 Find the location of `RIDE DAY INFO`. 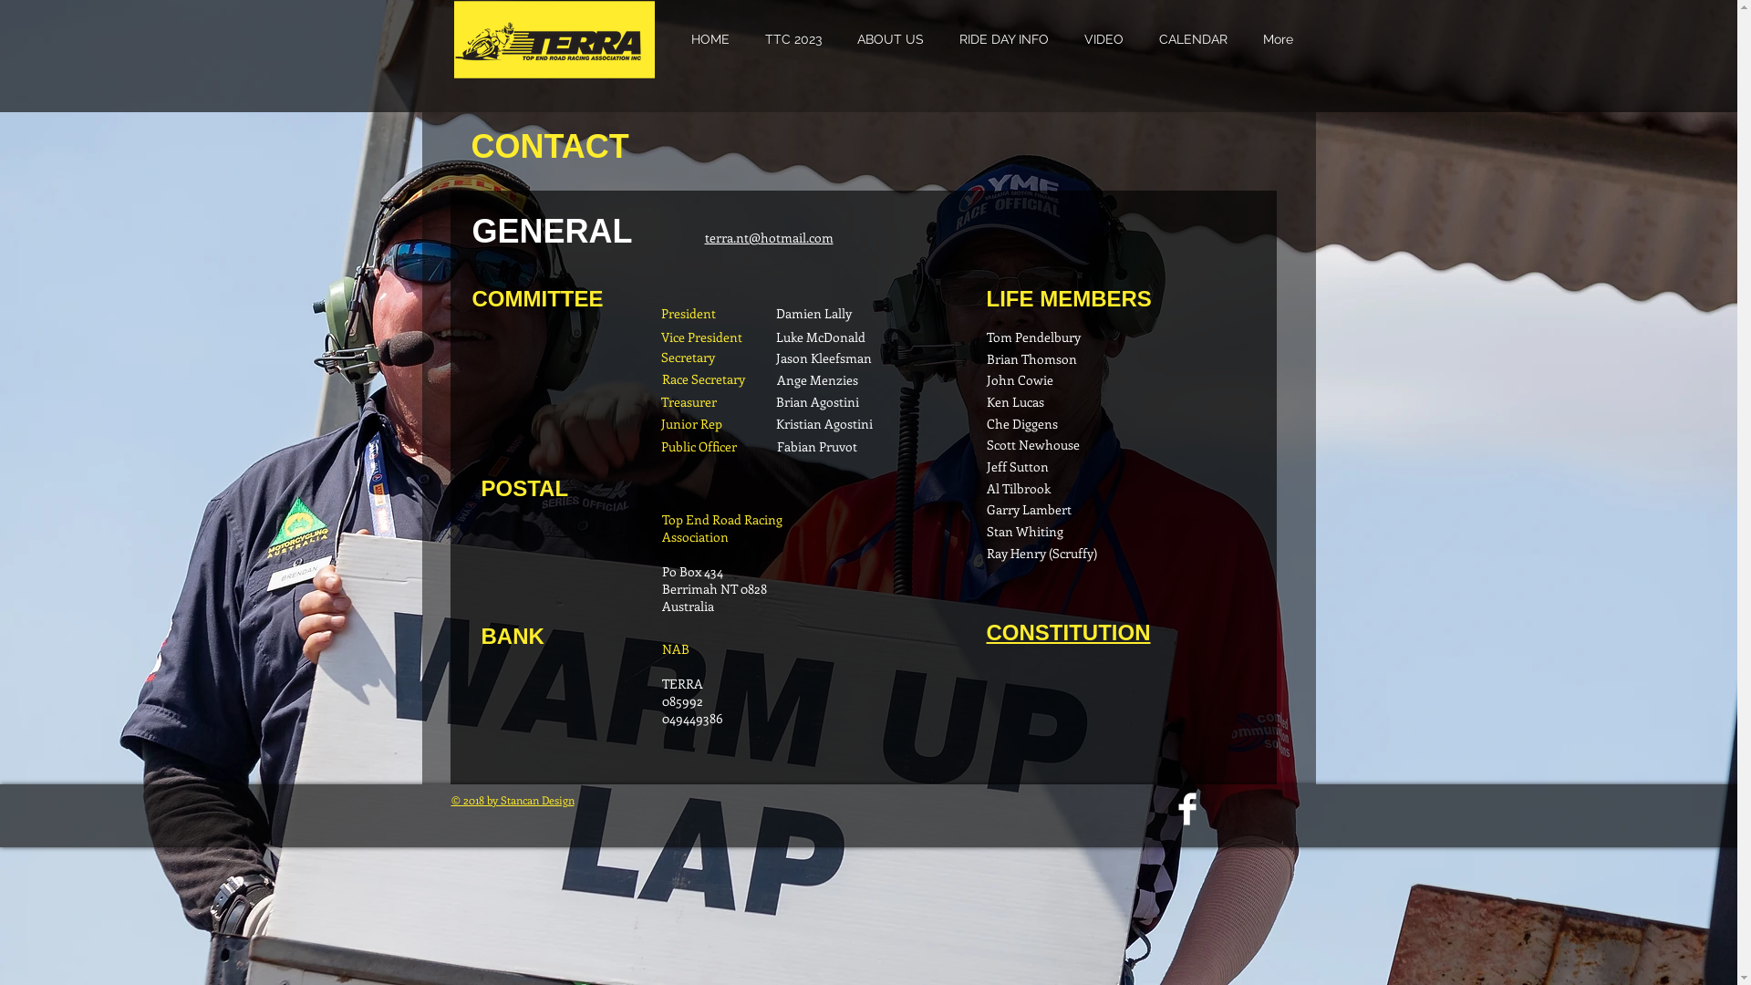

RIDE DAY INFO is located at coordinates (1003, 40).